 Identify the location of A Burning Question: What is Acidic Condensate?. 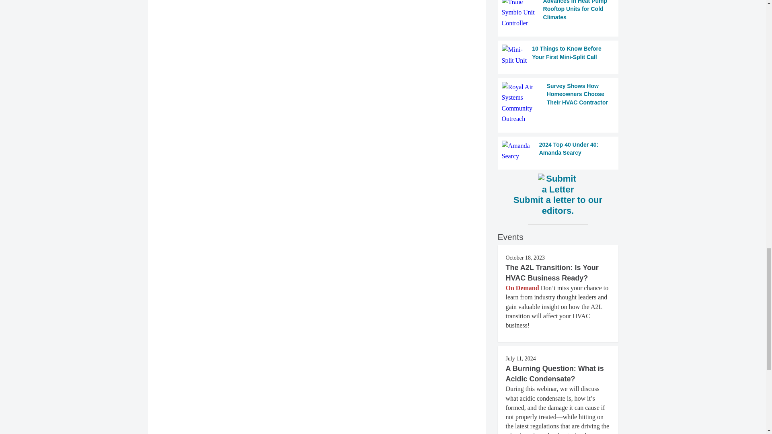
(554, 374).